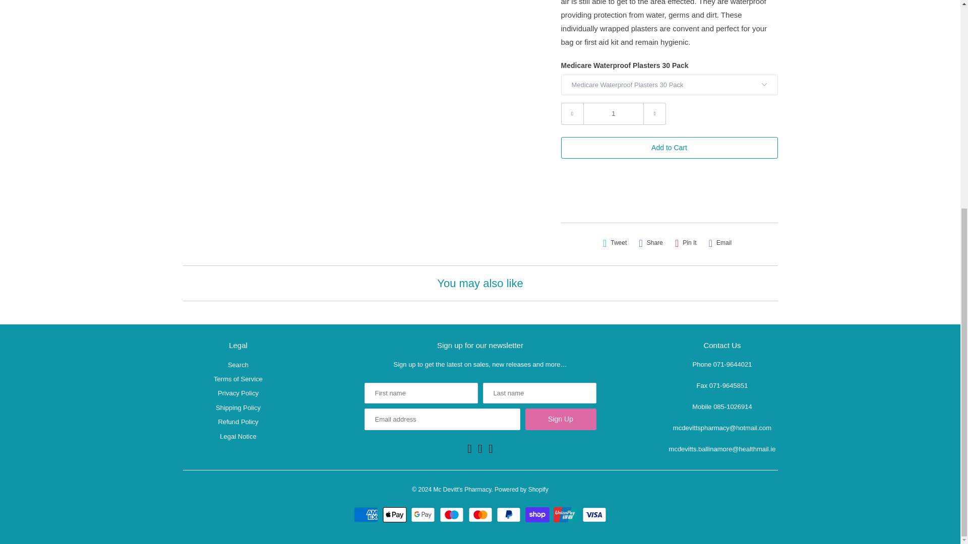  What do you see at coordinates (423, 514) in the screenshot?
I see `Google Pay` at bounding box center [423, 514].